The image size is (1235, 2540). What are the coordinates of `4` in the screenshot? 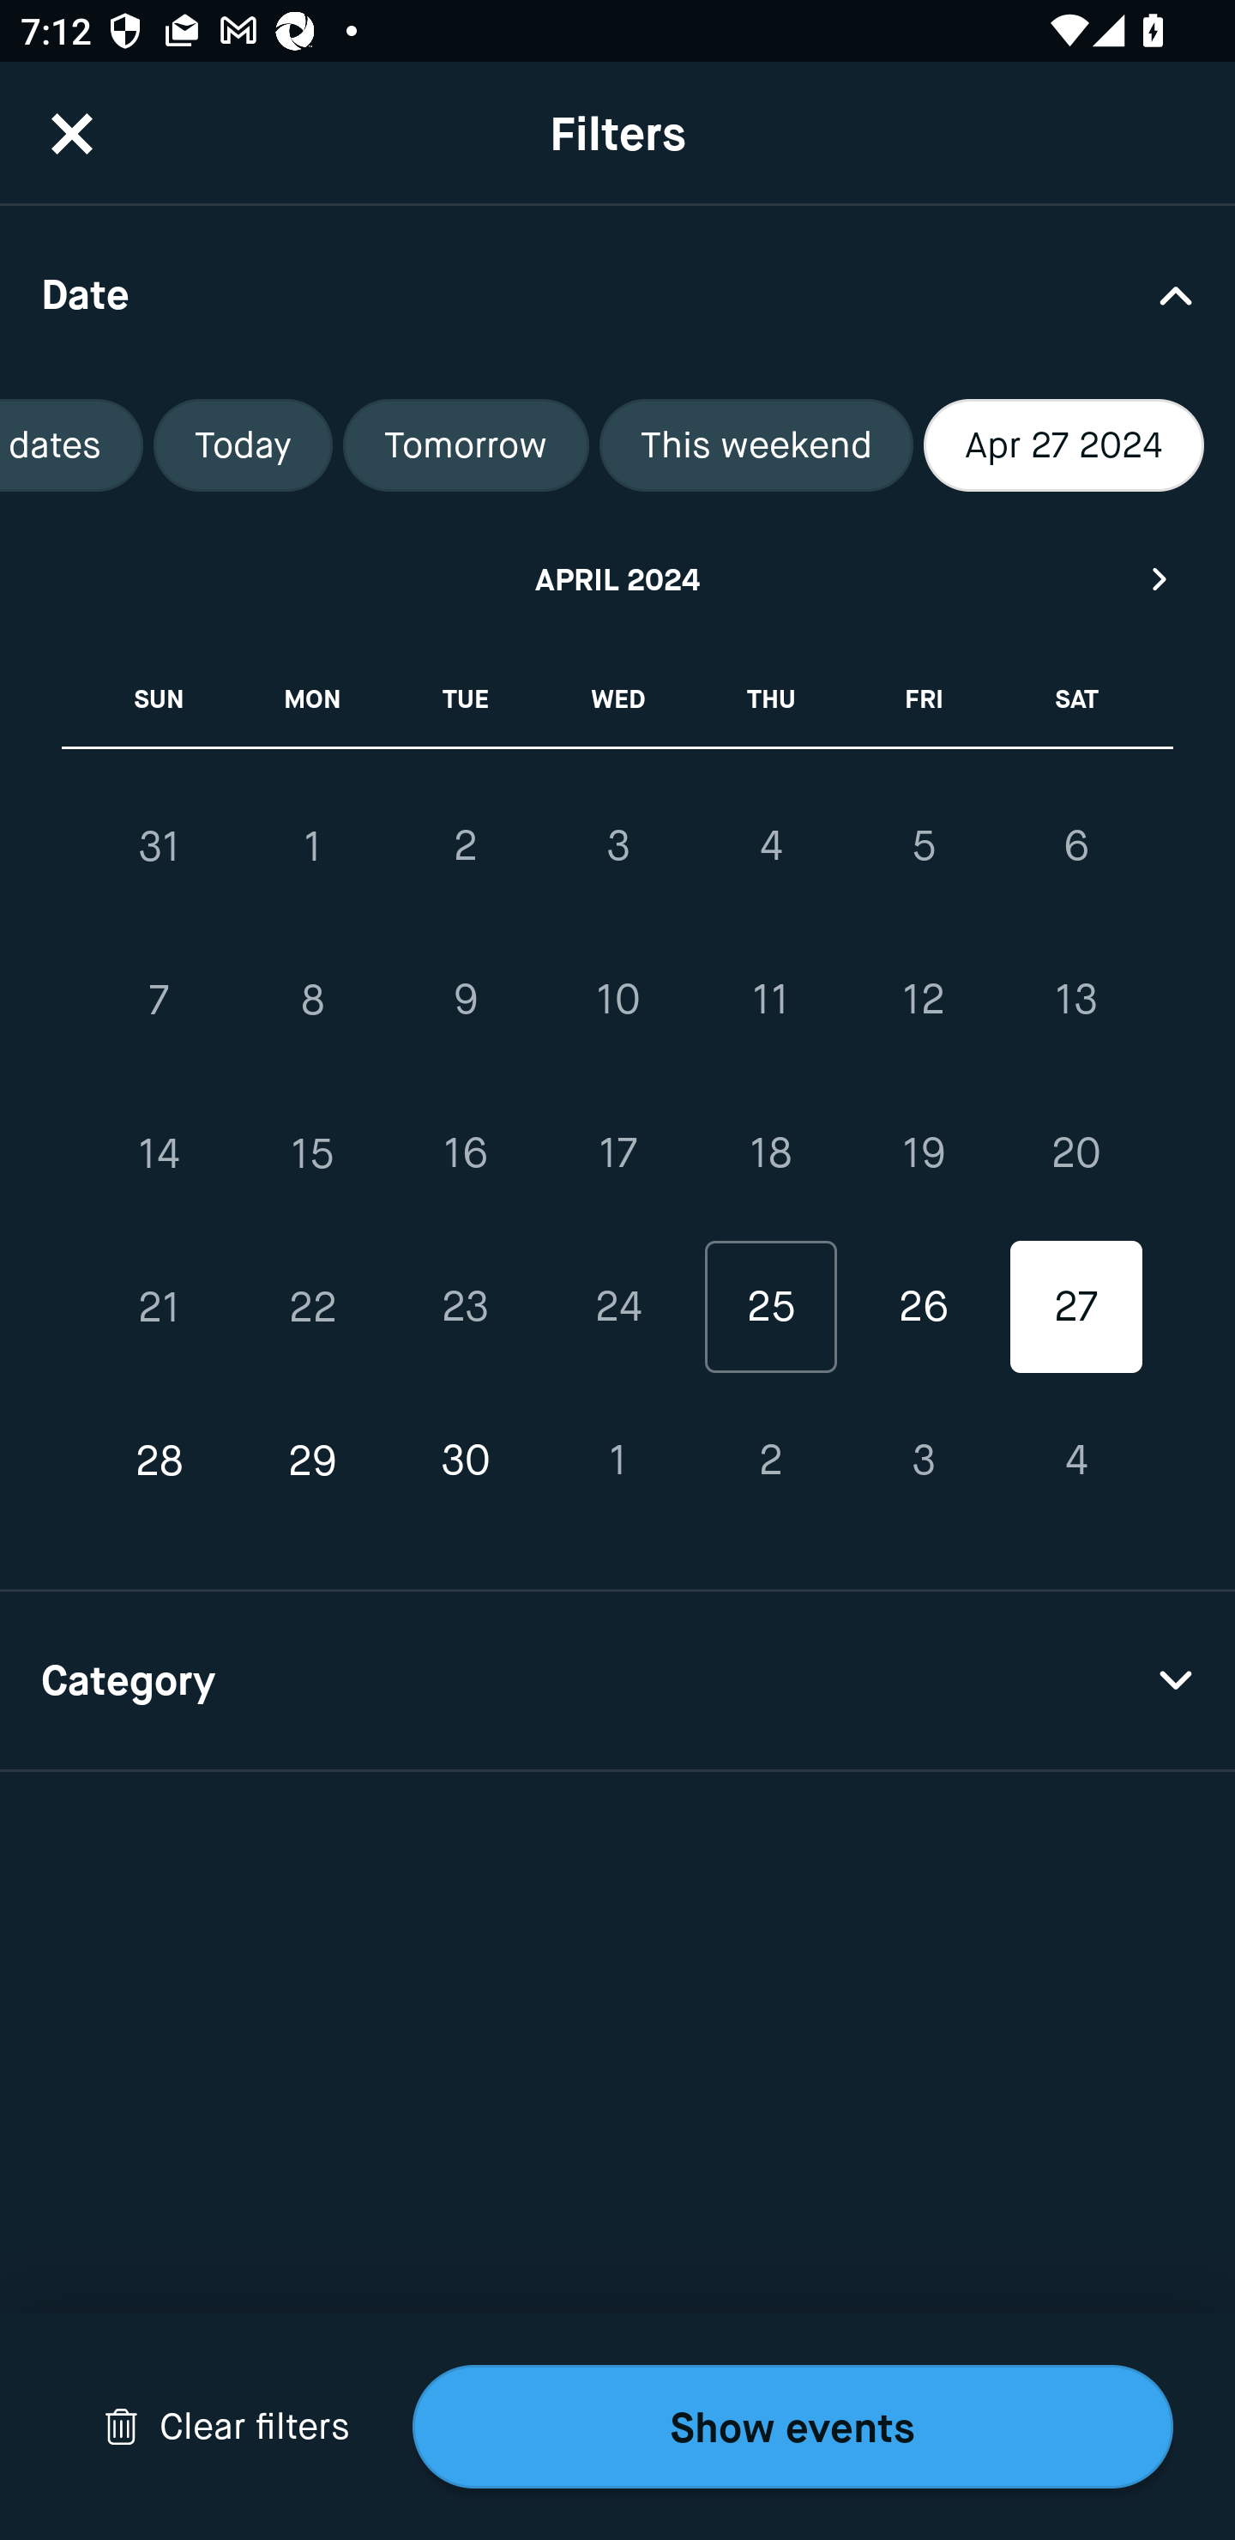 It's located at (770, 845).